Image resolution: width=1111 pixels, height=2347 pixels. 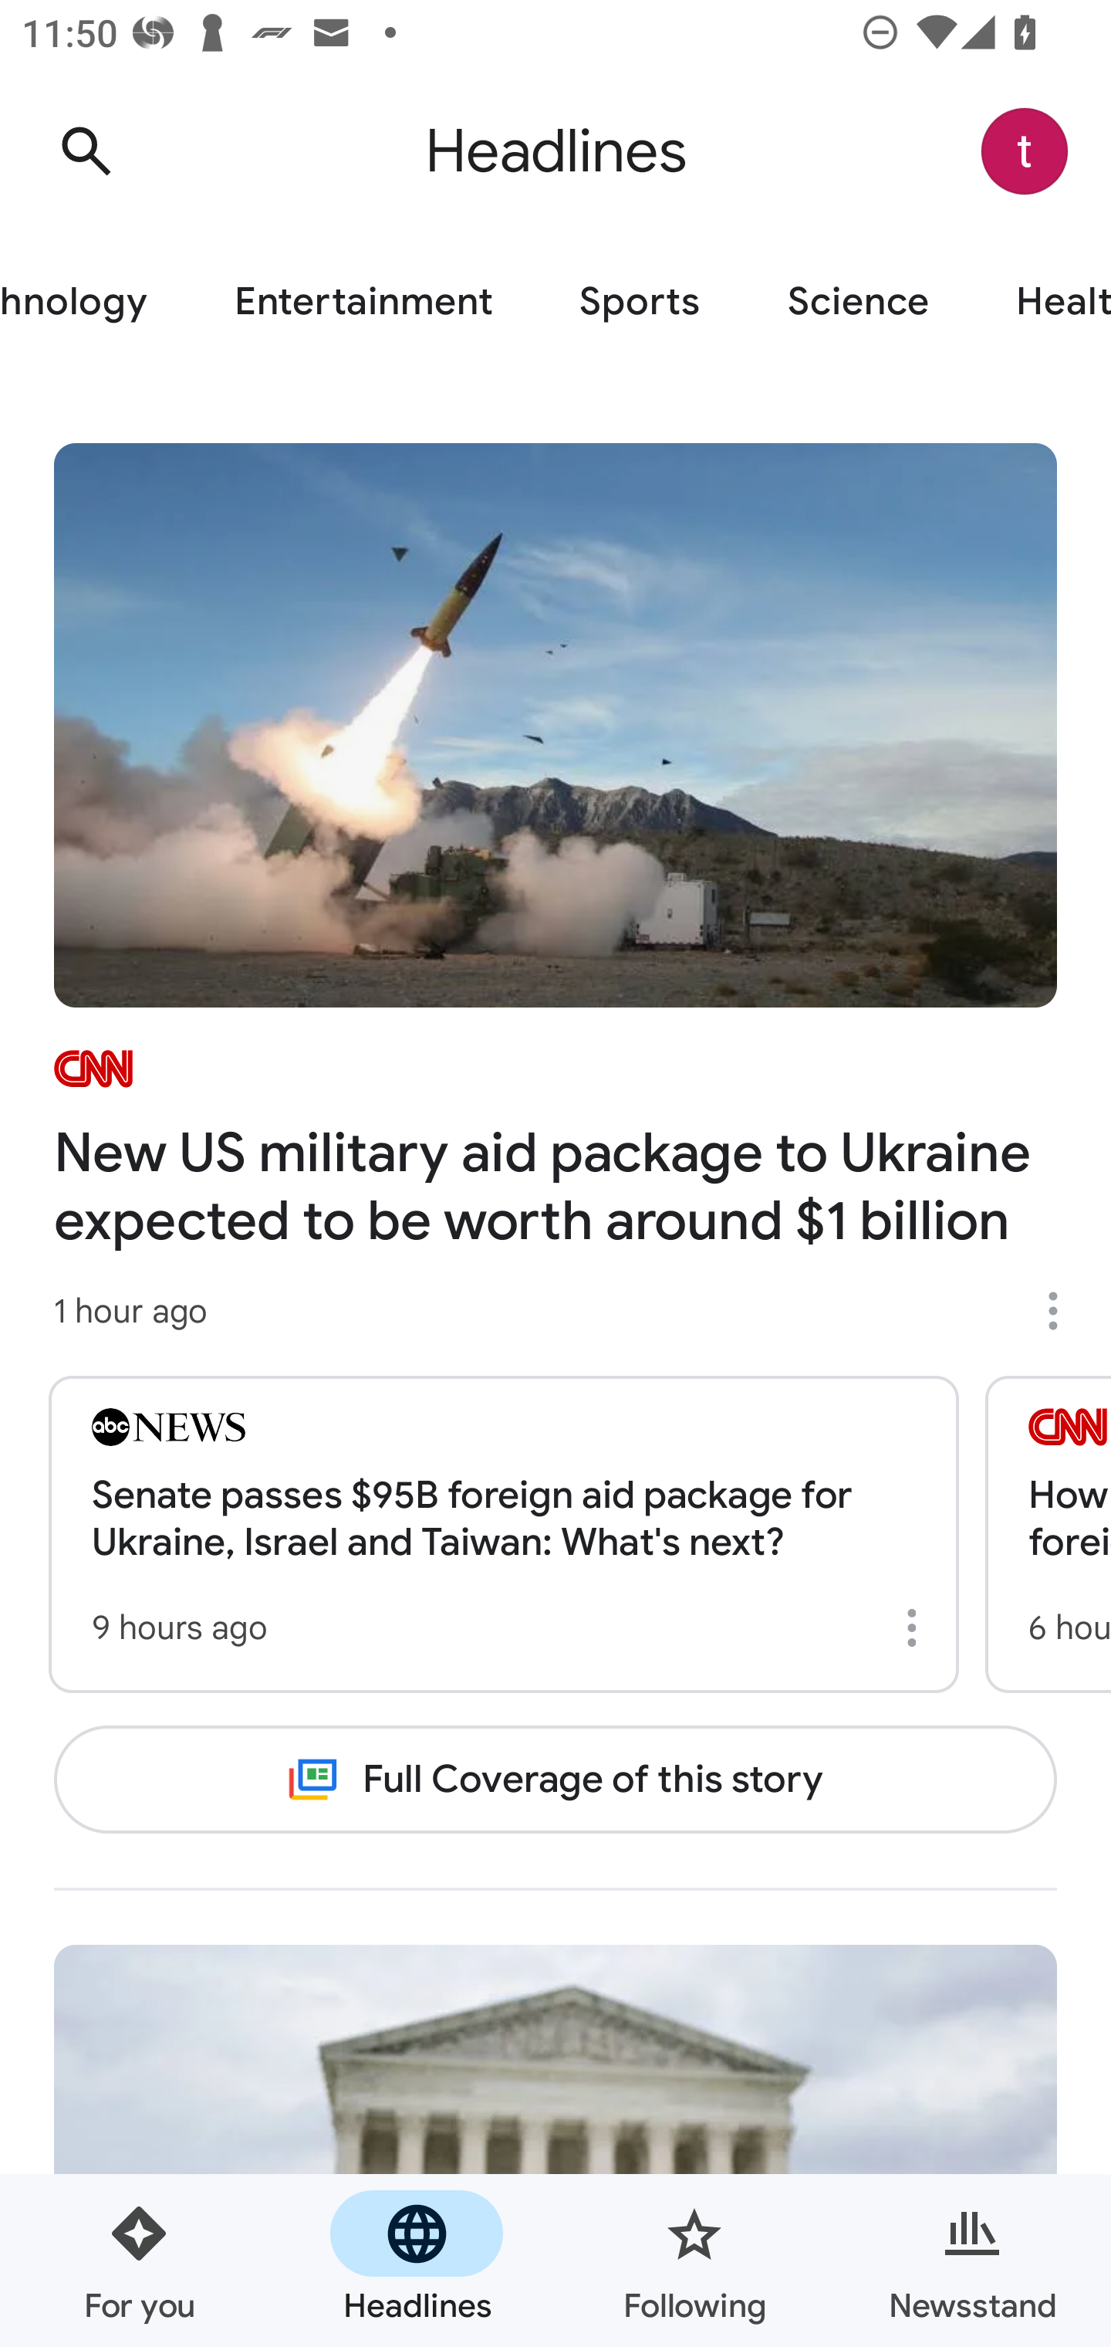 I want to click on Newsstand, so click(x=972, y=2261).